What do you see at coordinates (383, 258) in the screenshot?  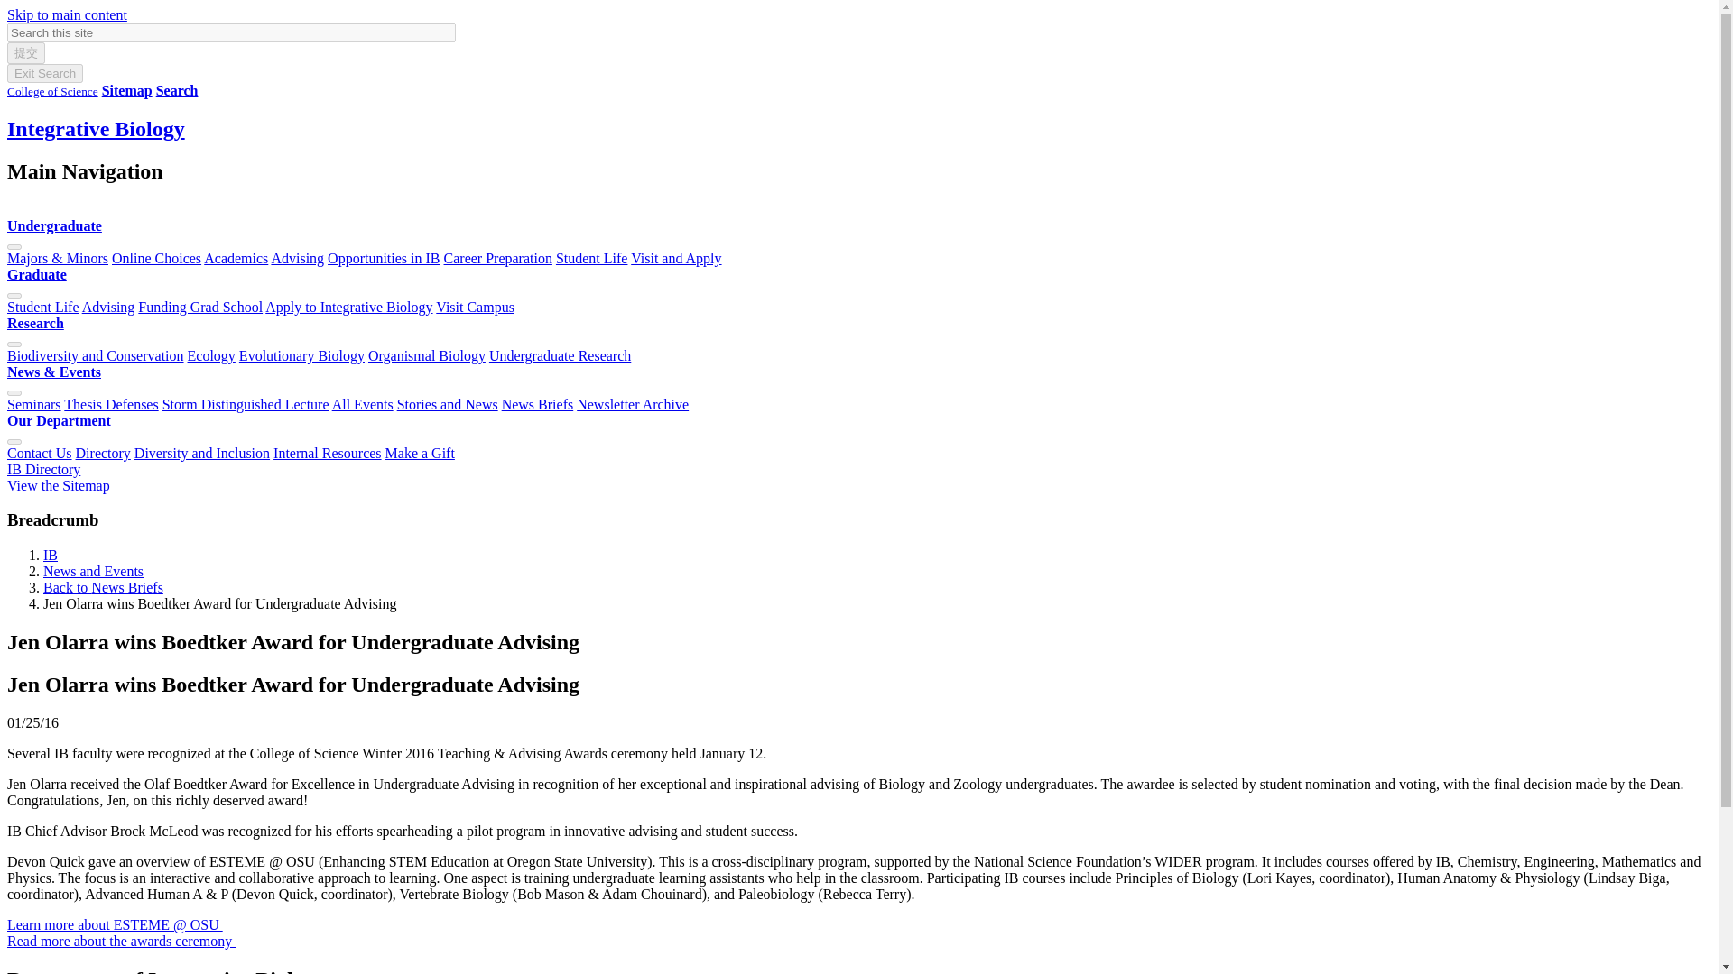 I see `Opportunities in IB` at bounding box center [383, 258].